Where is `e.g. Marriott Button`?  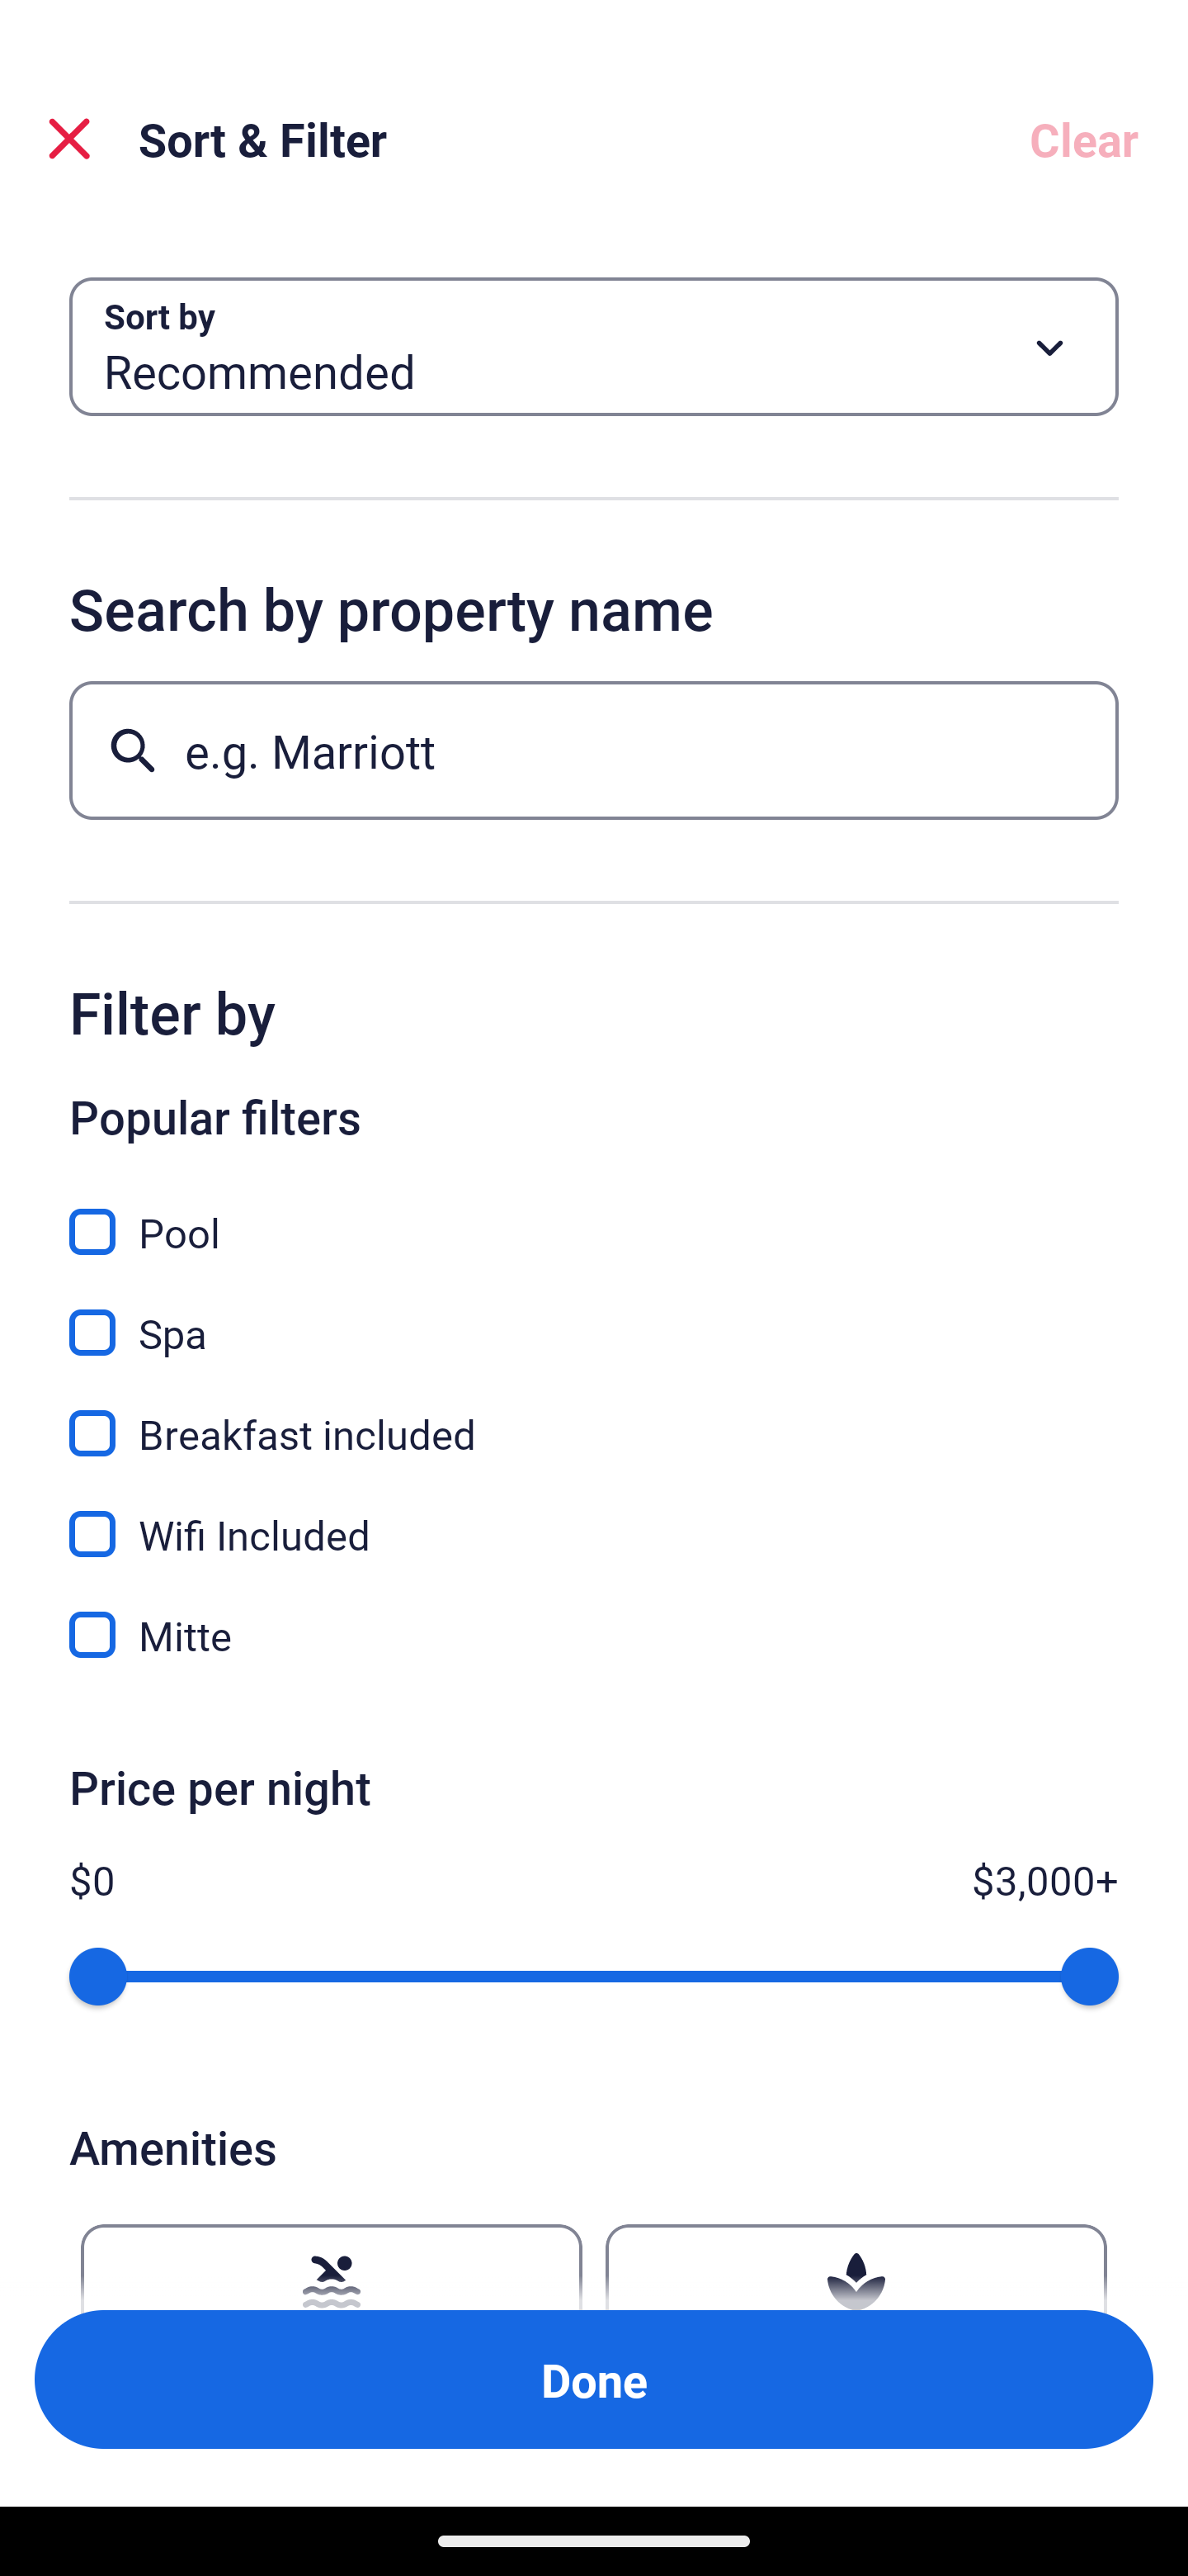
e.g. Marriott Button is located at coordinates (594, 750).